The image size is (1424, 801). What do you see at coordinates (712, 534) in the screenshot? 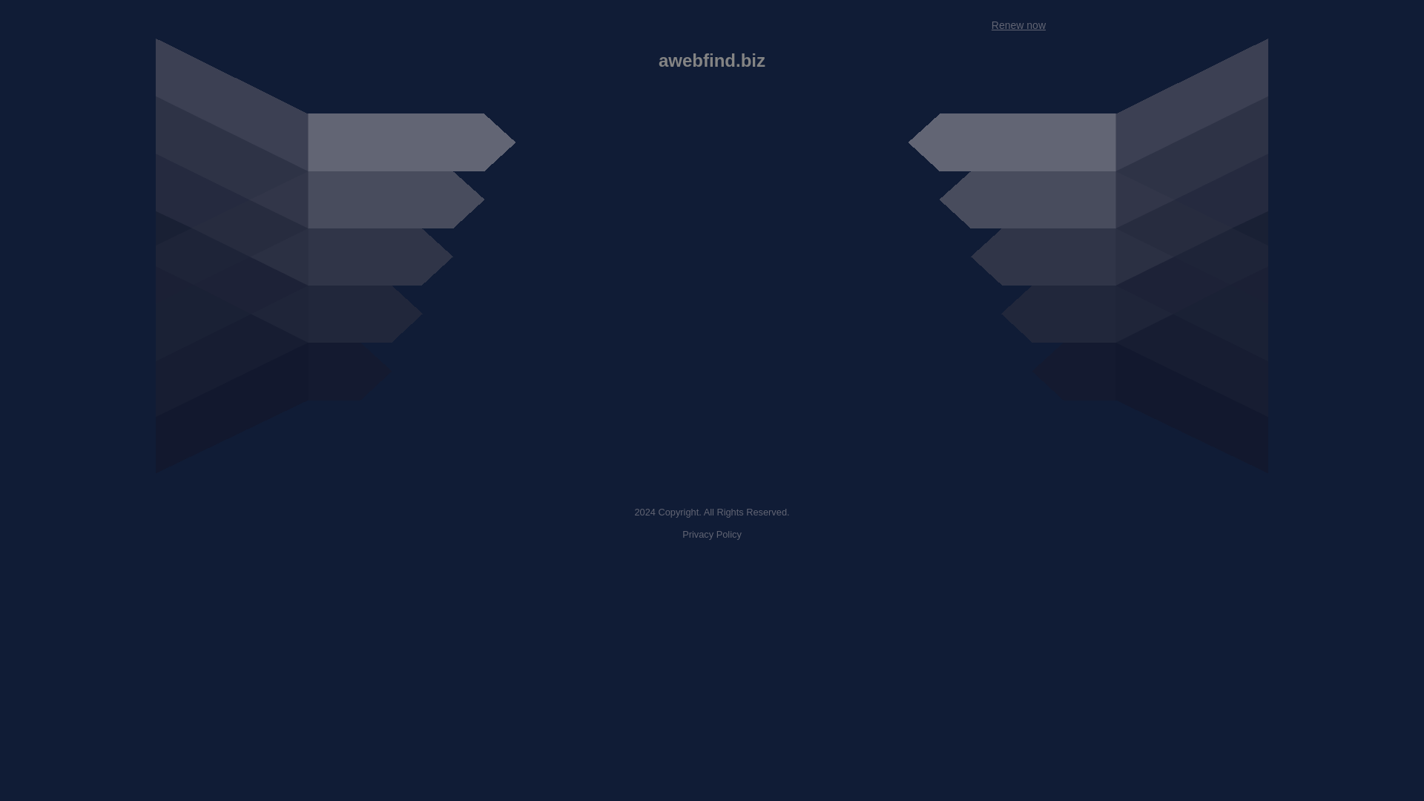
I see `Privacy Policy` at bounding box center [712, 534].